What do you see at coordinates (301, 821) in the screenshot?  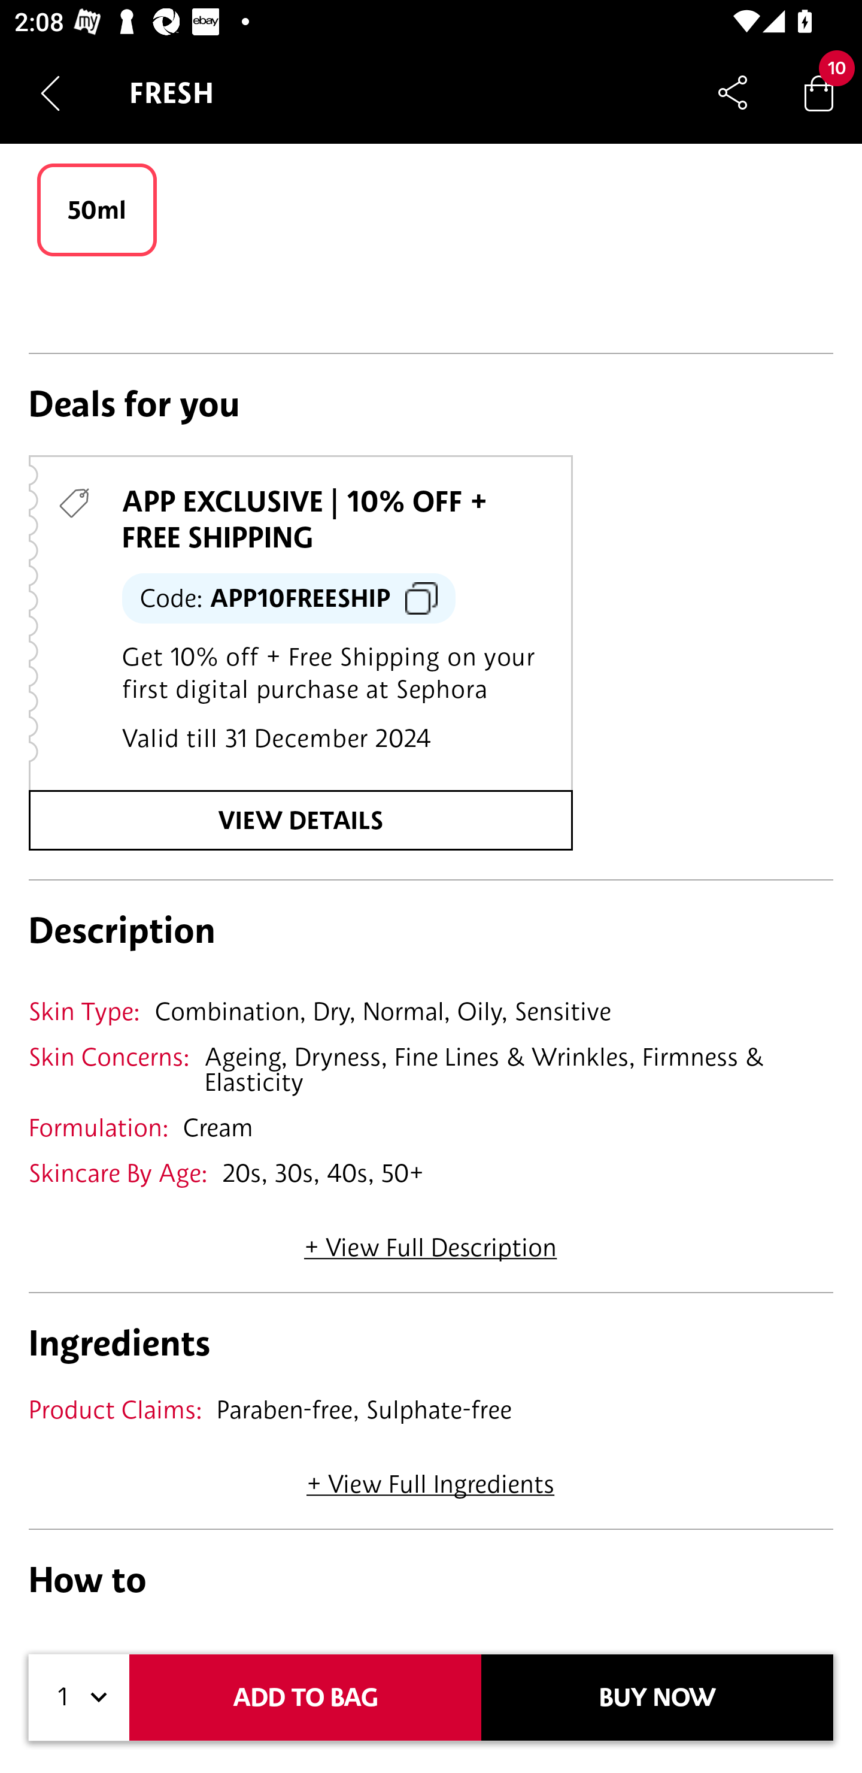 I see `VIEW DETAILS` at bounding box center [301, 821].